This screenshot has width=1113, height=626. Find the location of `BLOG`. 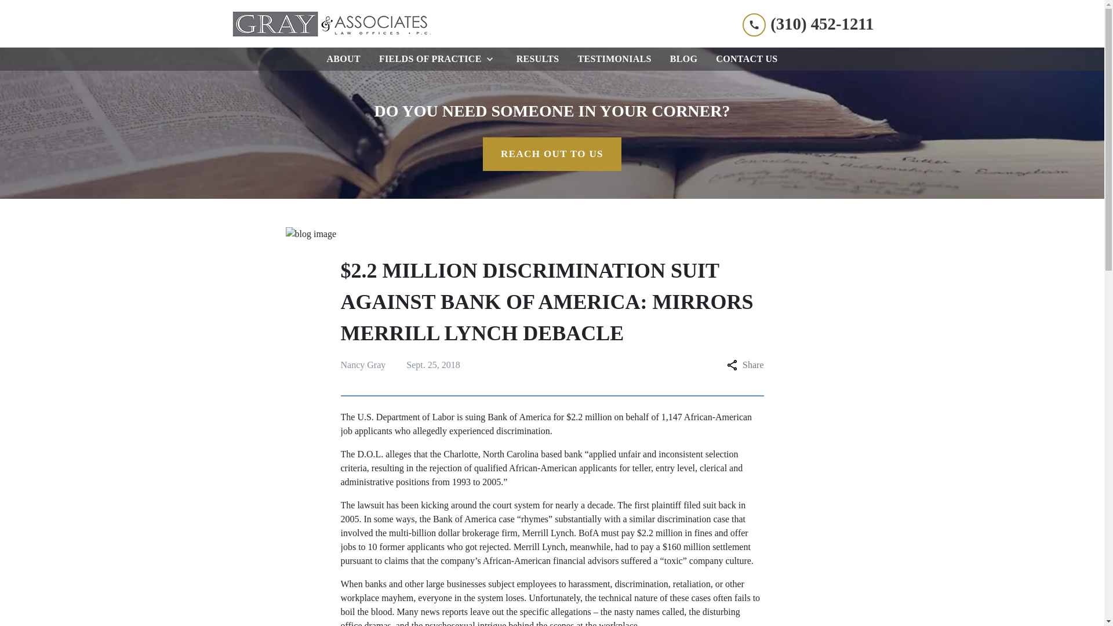

BLOG is located at coordinates (684, 59).